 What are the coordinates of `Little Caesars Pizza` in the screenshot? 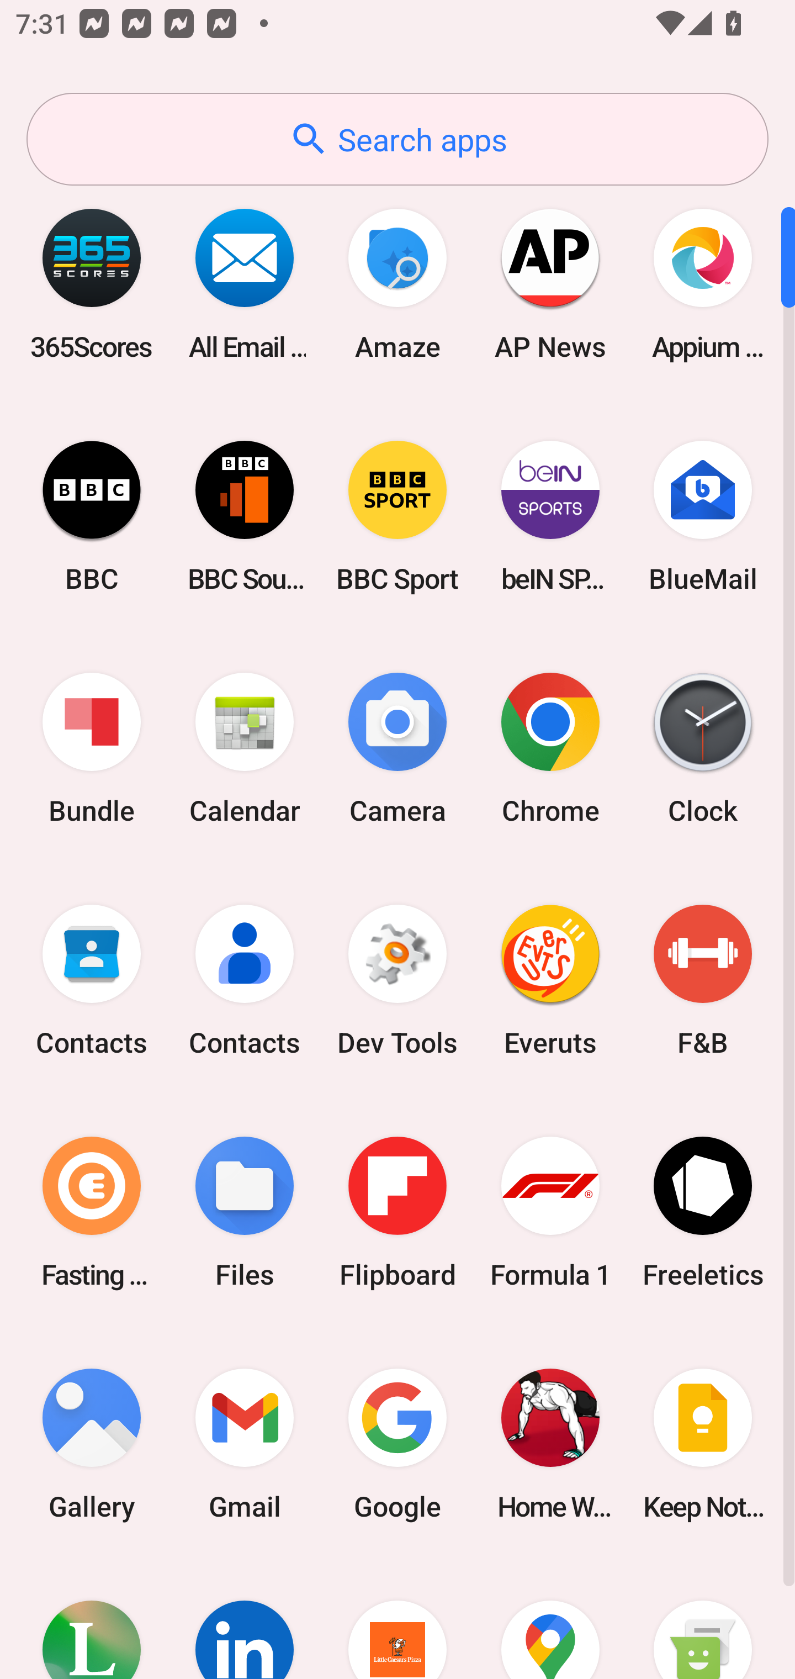 It's located at (397, 1619).